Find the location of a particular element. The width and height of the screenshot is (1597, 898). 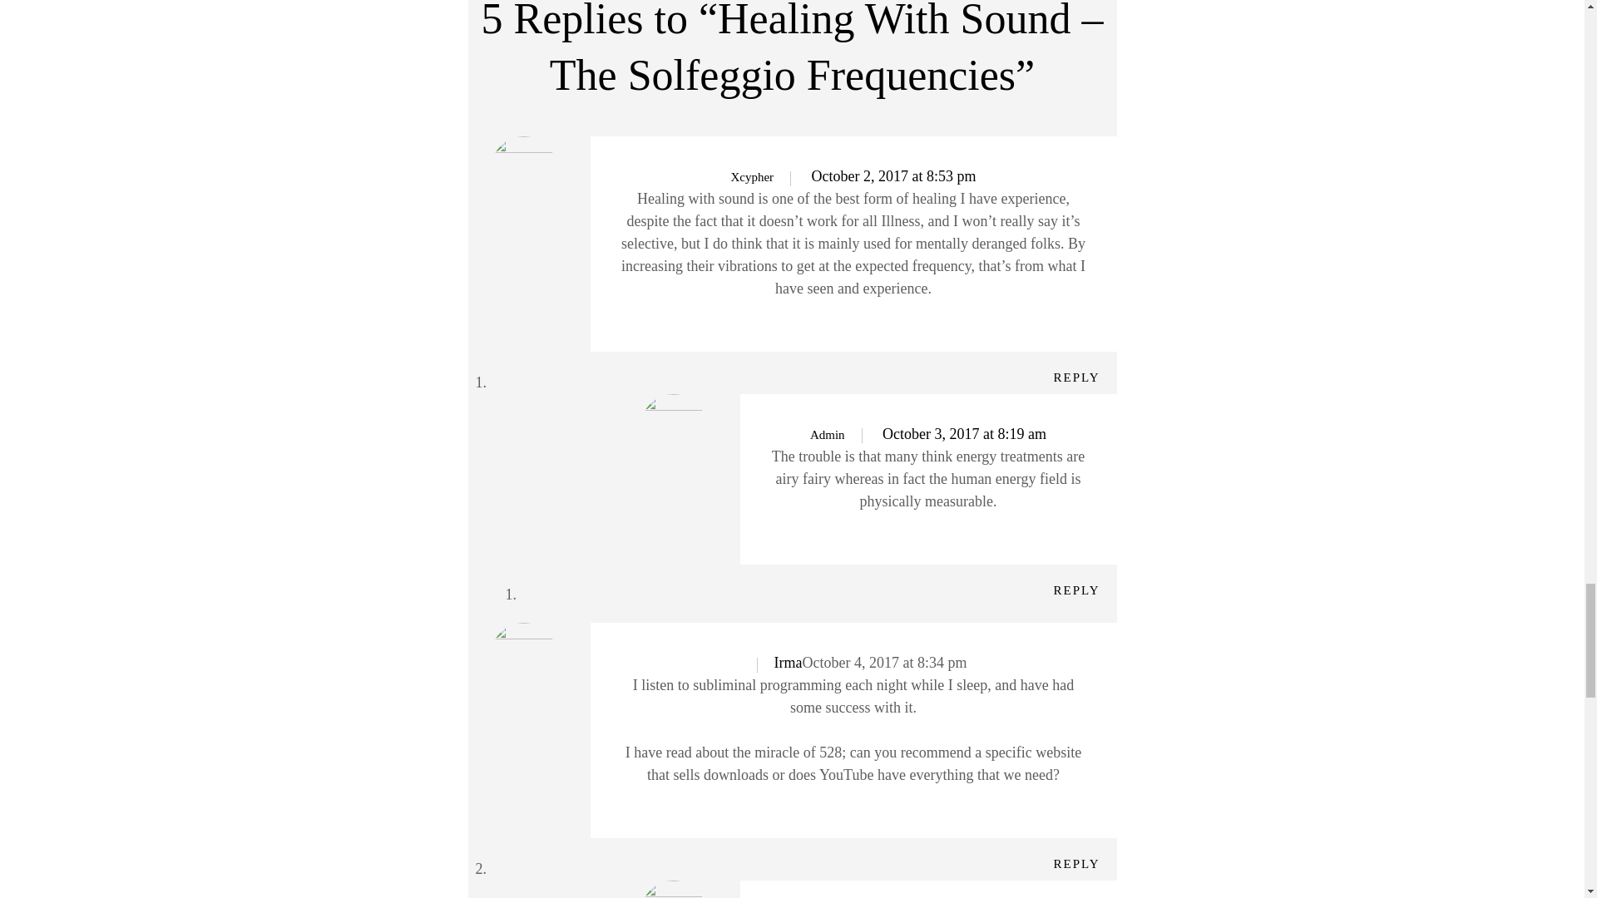

REPLY is located at coordinates (1076, 590).